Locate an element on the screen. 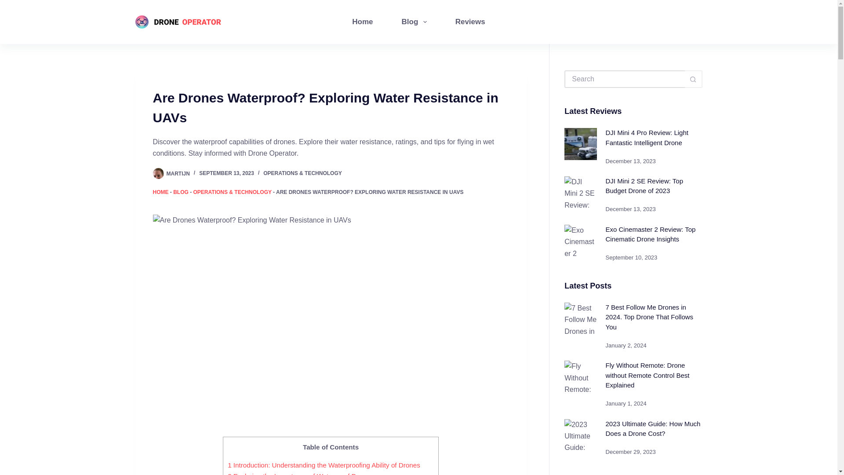 This screenshot has width=844, height=475. Skip to content is located at coordinates (9, 4).